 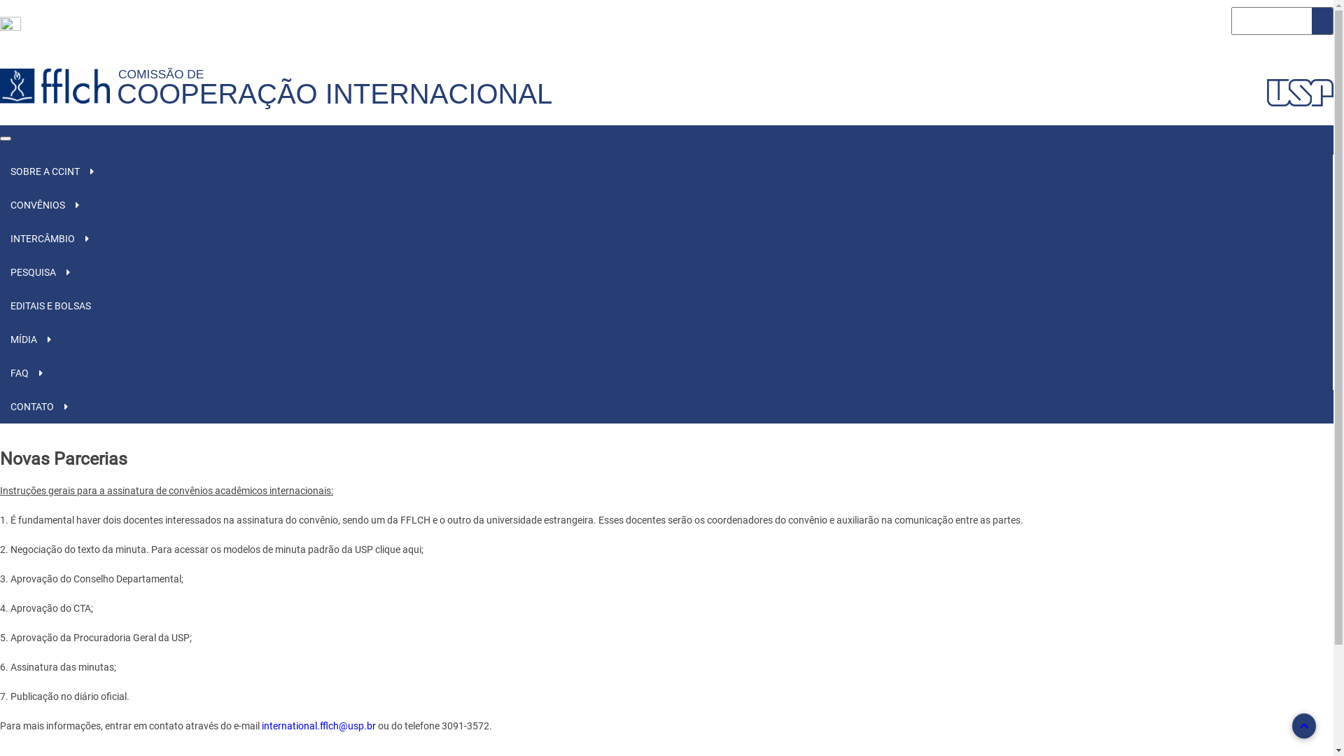 I want to click on PESQUISA, so click(x=34, y=272).